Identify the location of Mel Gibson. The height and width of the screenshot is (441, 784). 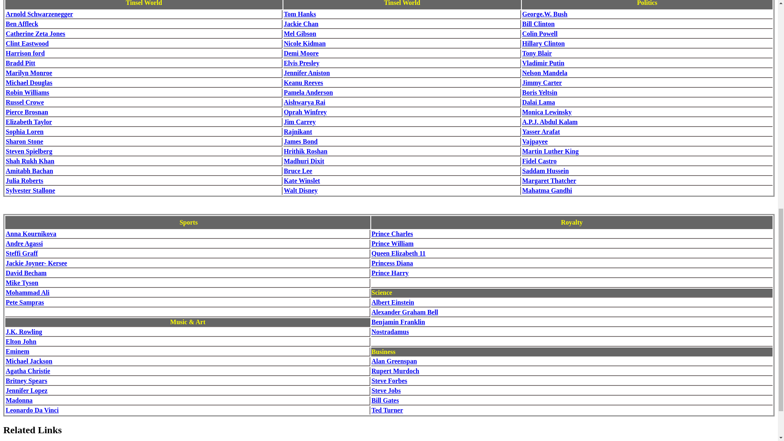
(300, 33).